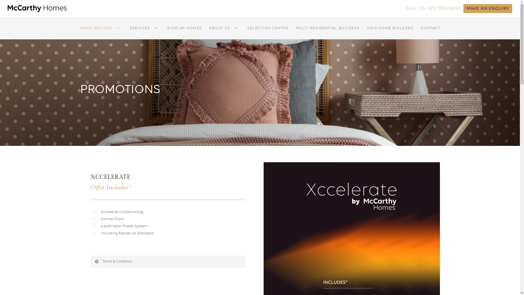 This screenshot has width=524, height=295. What do you see at coordinates (433, 9) in the screenshot?
I see `CALL US: (07) 3326 6600` at bounding box center [433, 9].